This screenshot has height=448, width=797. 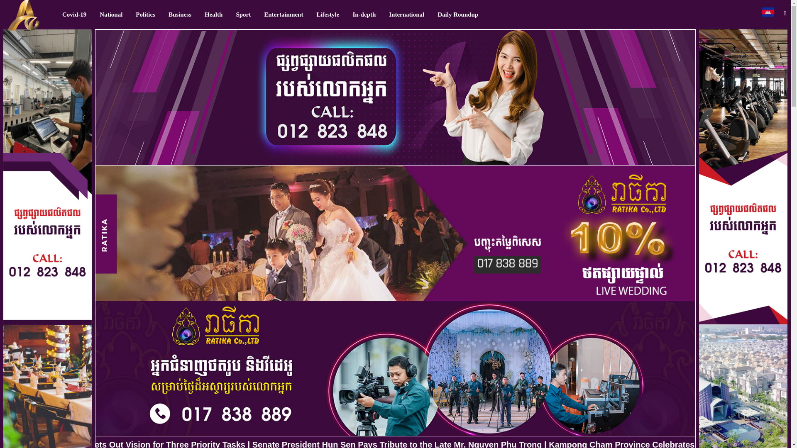 I want to click on Politics, so click(x=145, y=15).